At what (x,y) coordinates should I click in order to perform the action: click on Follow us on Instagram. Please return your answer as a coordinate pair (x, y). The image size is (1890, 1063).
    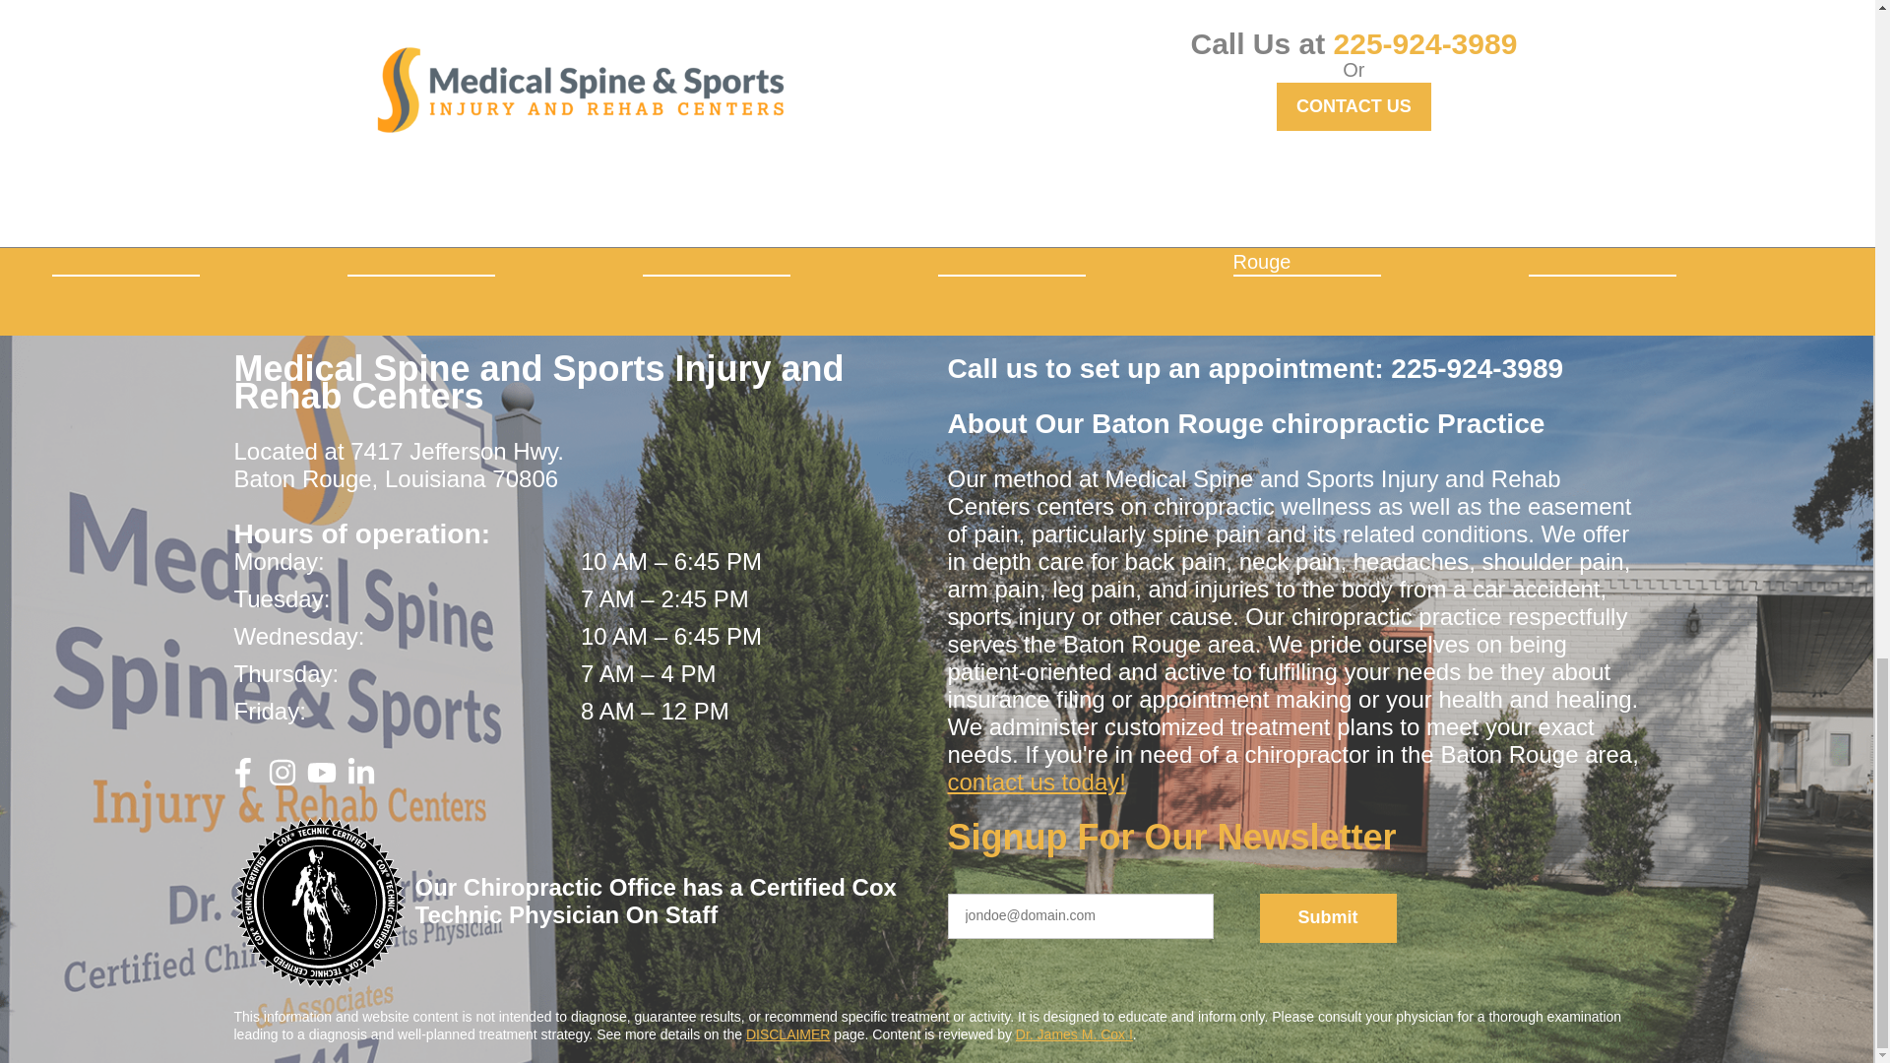
    Looking at the image, I should click on (282, 780).